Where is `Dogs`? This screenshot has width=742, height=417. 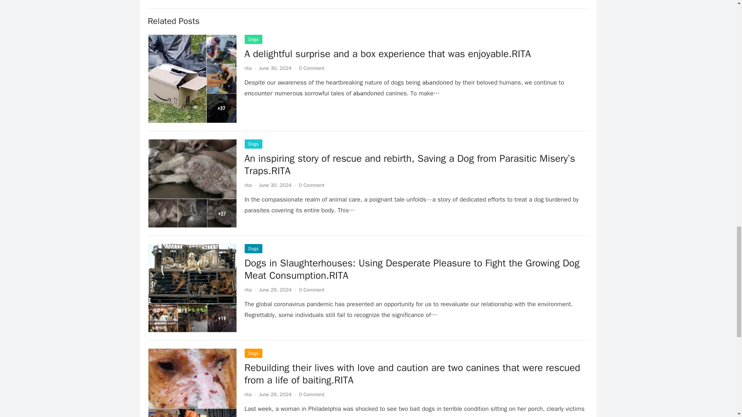
Dogs is located at coordinates (253, 39).